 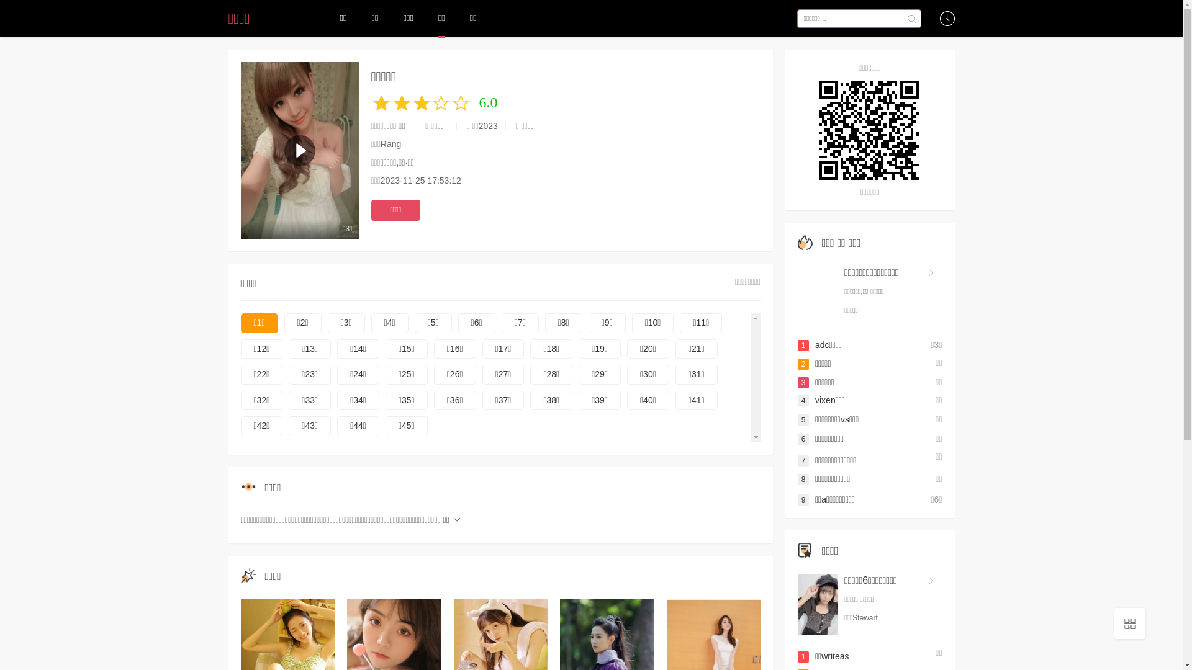 What do you see at coordinates (870, 130) in the screenshot?
I see `http://21zhuhai.com/xq/1000009.html` at bounding box center [870, 130].